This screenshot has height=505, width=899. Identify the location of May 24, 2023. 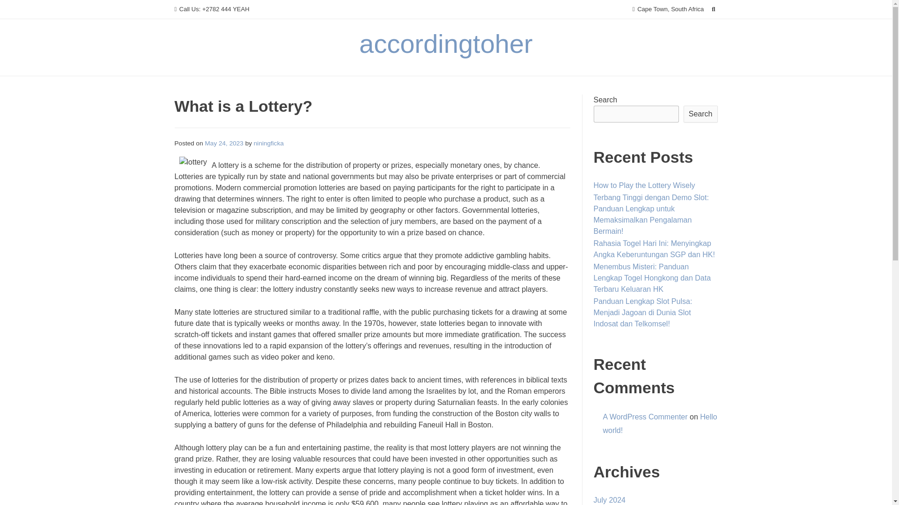
(224, 143).